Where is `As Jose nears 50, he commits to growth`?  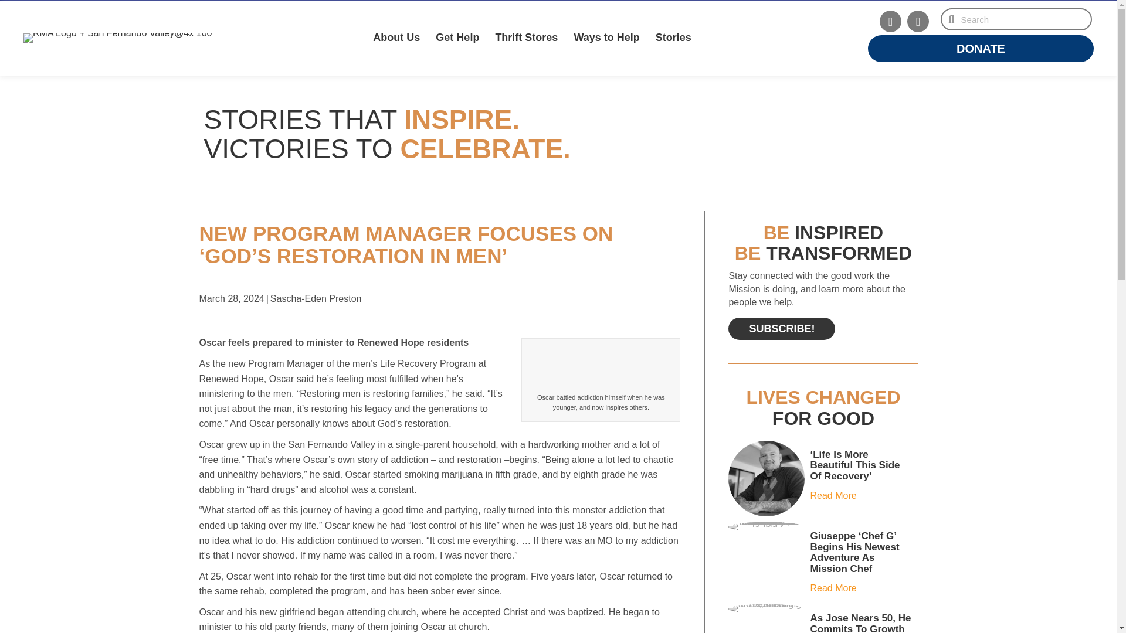 As Jose nears 50, he commits to growth is located at coordinates (861, 622).